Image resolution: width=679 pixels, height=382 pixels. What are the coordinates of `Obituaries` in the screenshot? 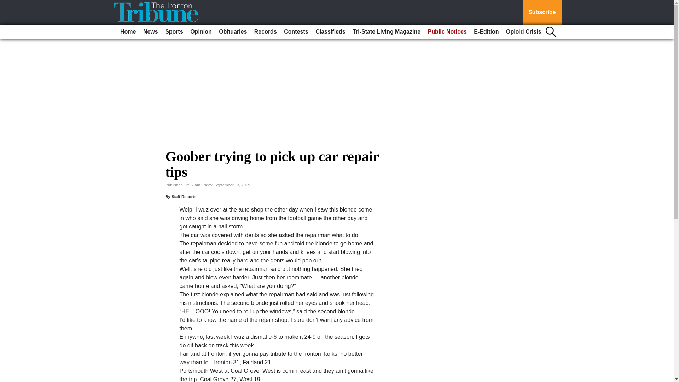 It's located at (233, 32).